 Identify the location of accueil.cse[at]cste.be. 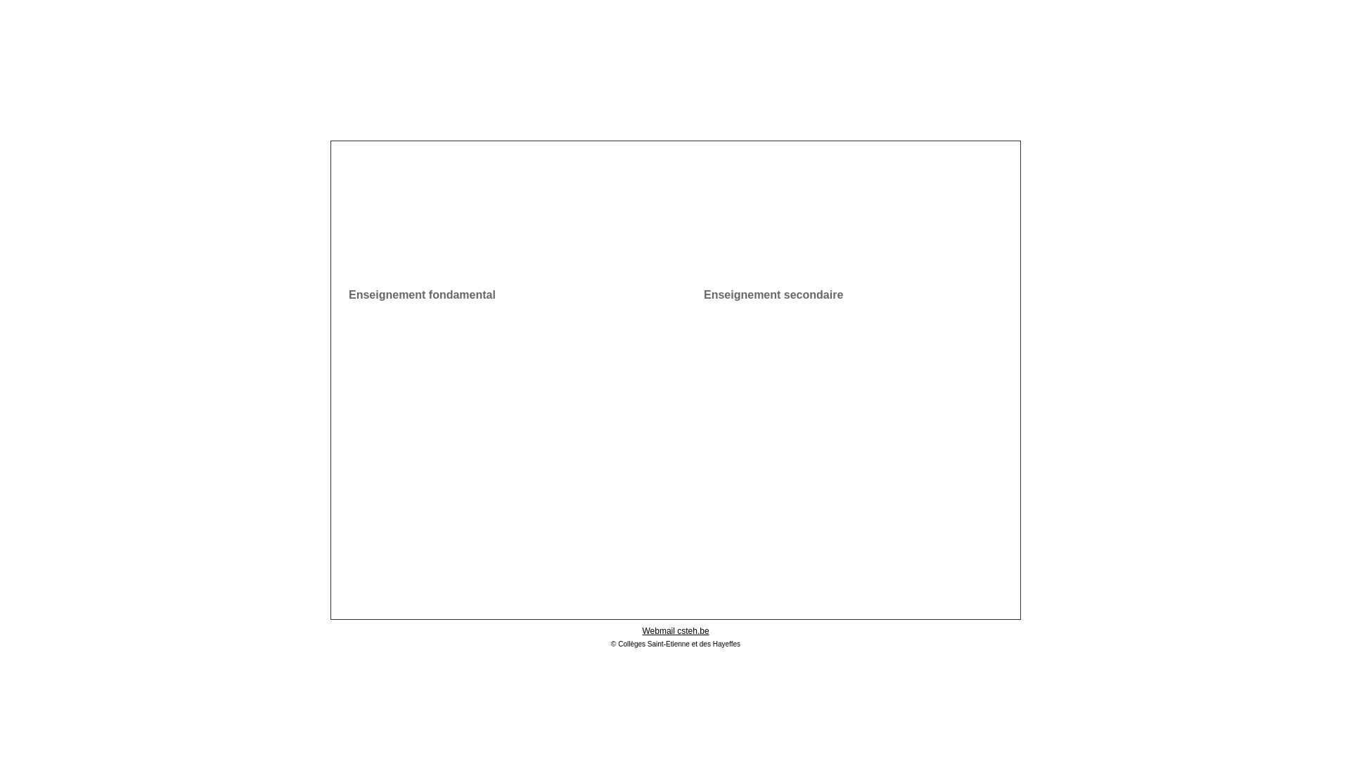
(674, 580).